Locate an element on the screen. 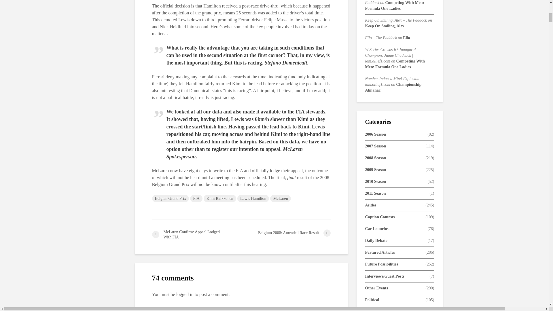  Belgium 2008: Amended Race Result is located at coordinates (286, 233).